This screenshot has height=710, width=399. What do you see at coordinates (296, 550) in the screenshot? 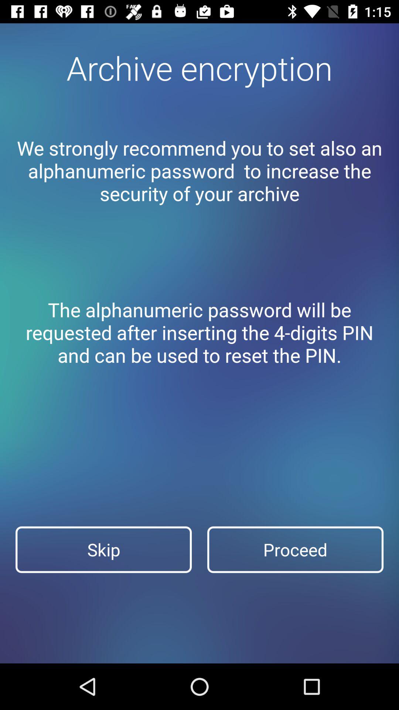
I see `press the item next to the skip item` at bounding box center [296, 550].